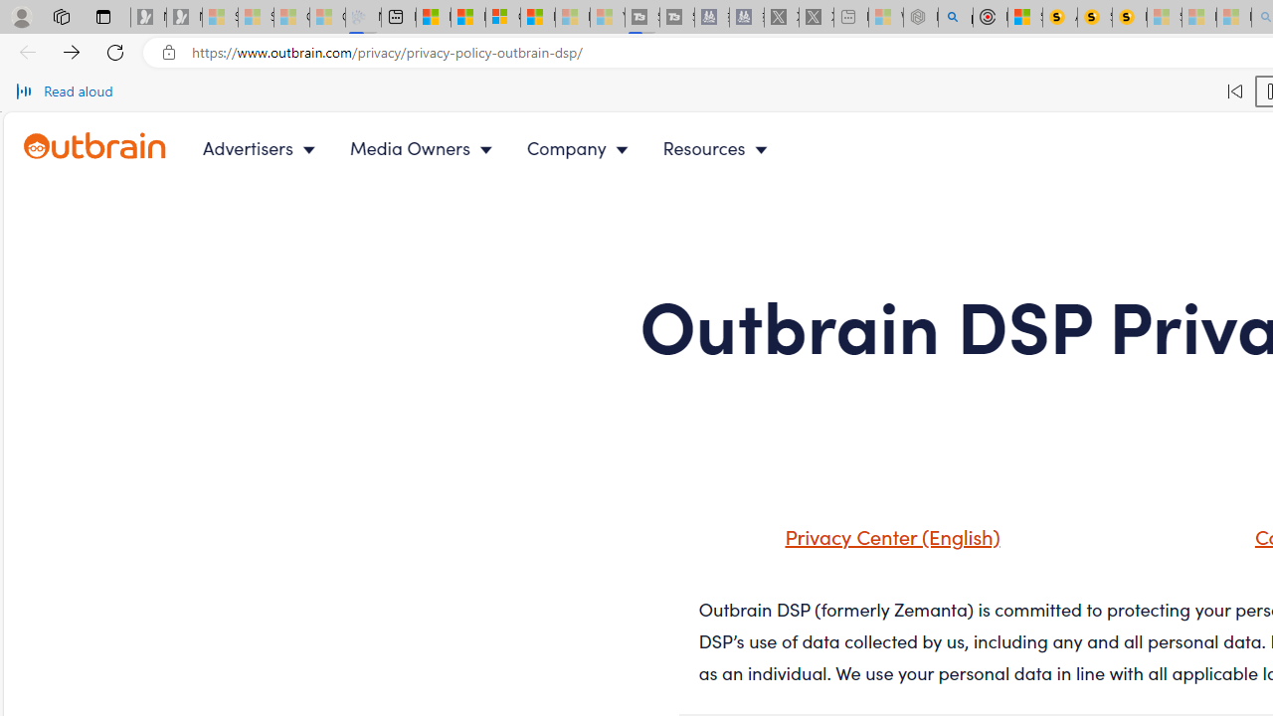 This screenshot has height=716, width=1273. What do you see at coordinates (816, 18) in the screenshot?
I see `X - Sleeping` at bounding box center [816, 18].